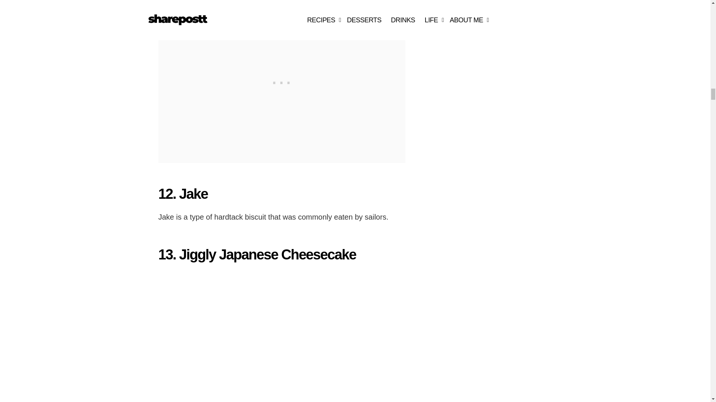  What do you see at coordinates (242, 336) in the screenshot?
I see `Jiggly Japanese cheesecake` at bounding box center [242, 336].